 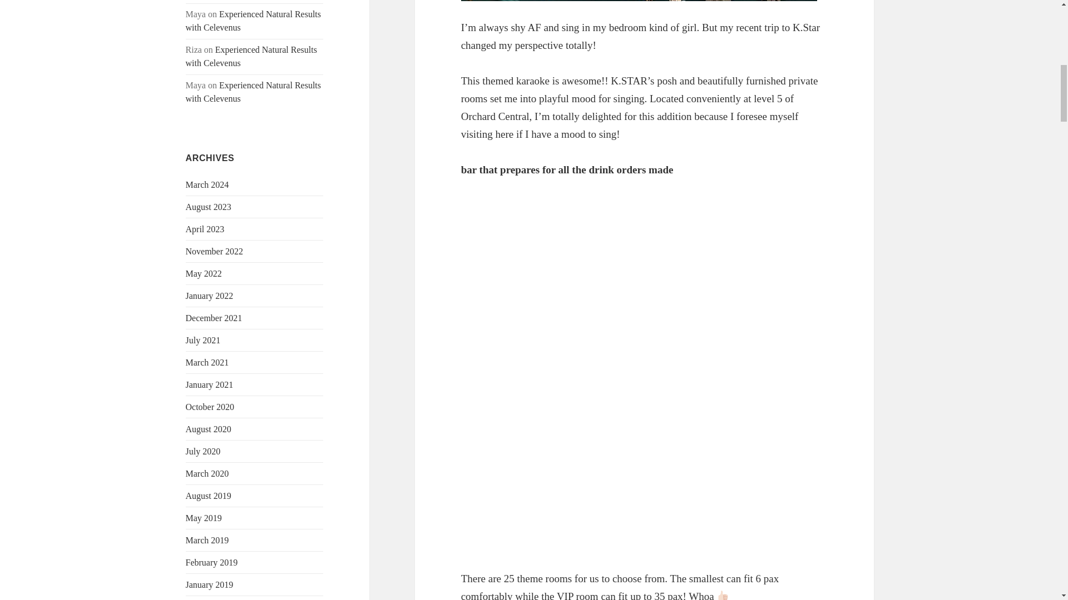 What do you see at coordinates (207, 473) in the screenshot?
I see `March 2020` at bounding box center [207, 473].